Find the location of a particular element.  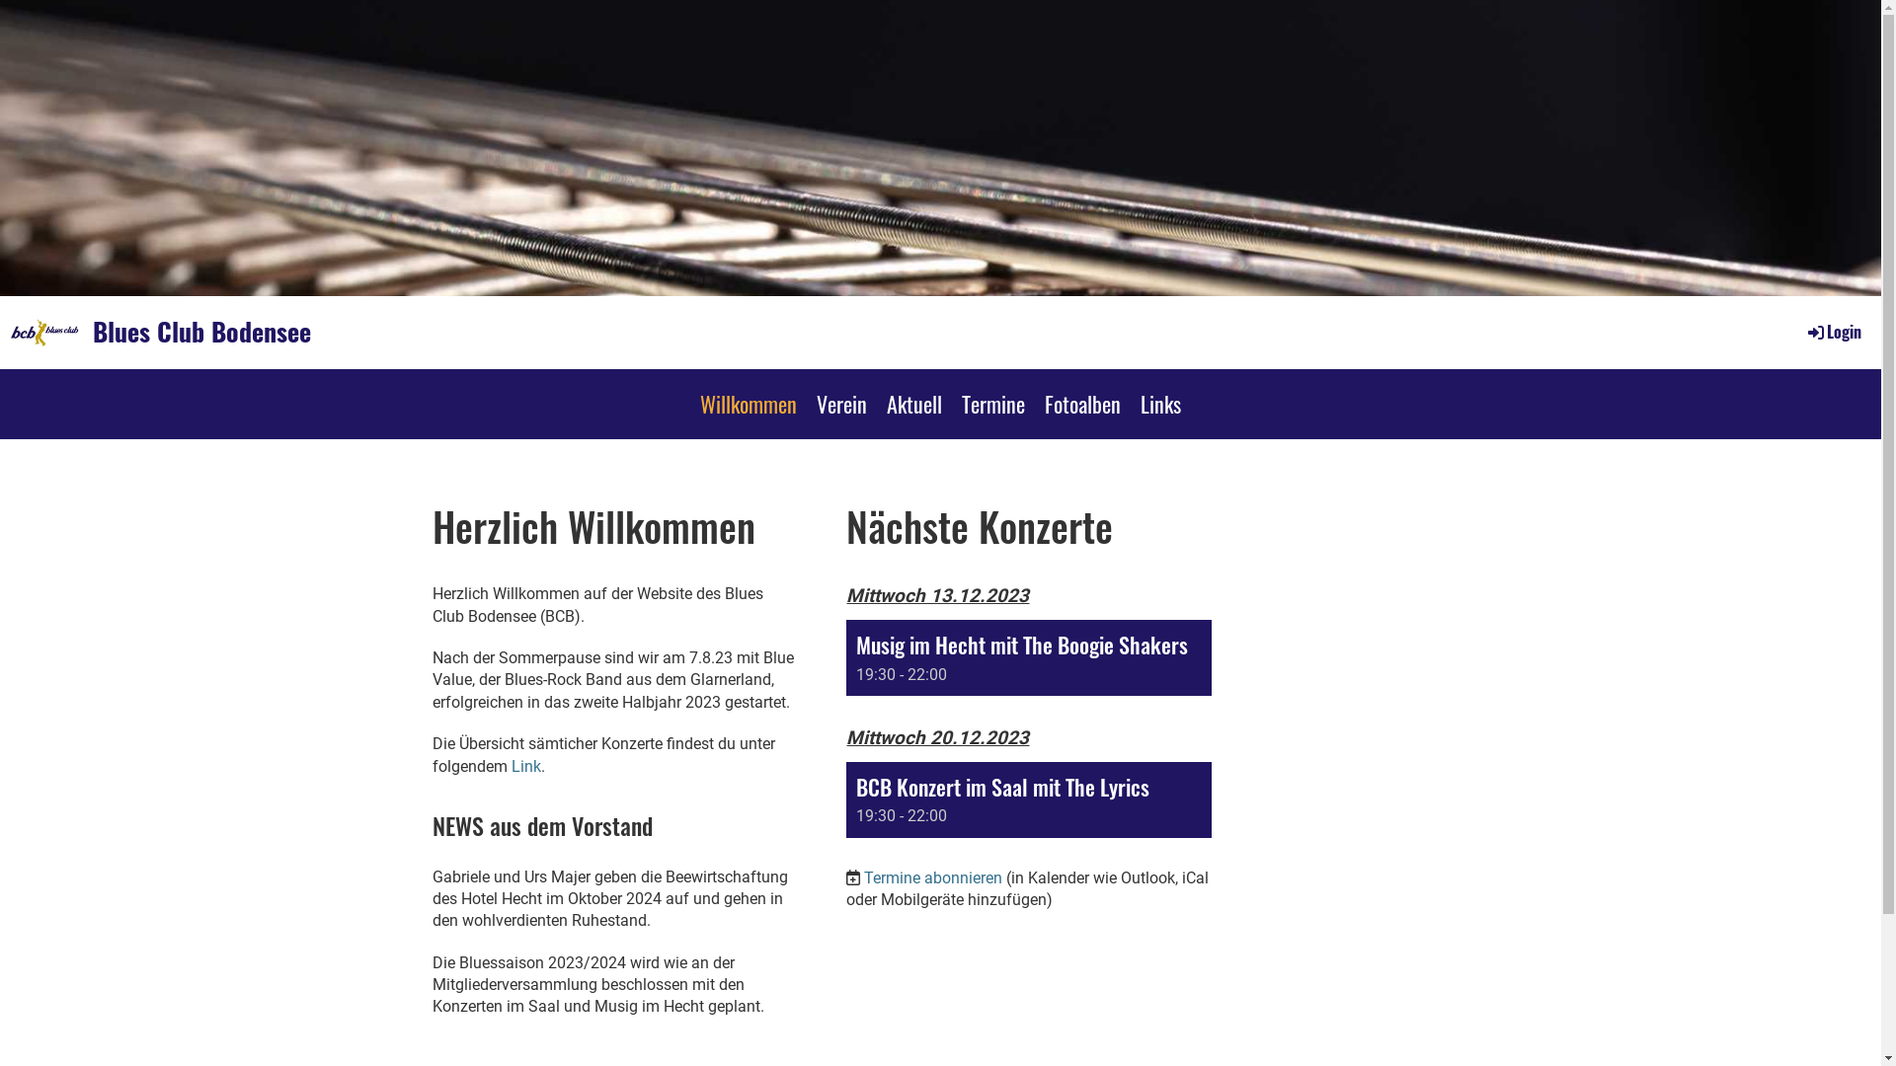

Aktuell is located at coordinates (914, 404).